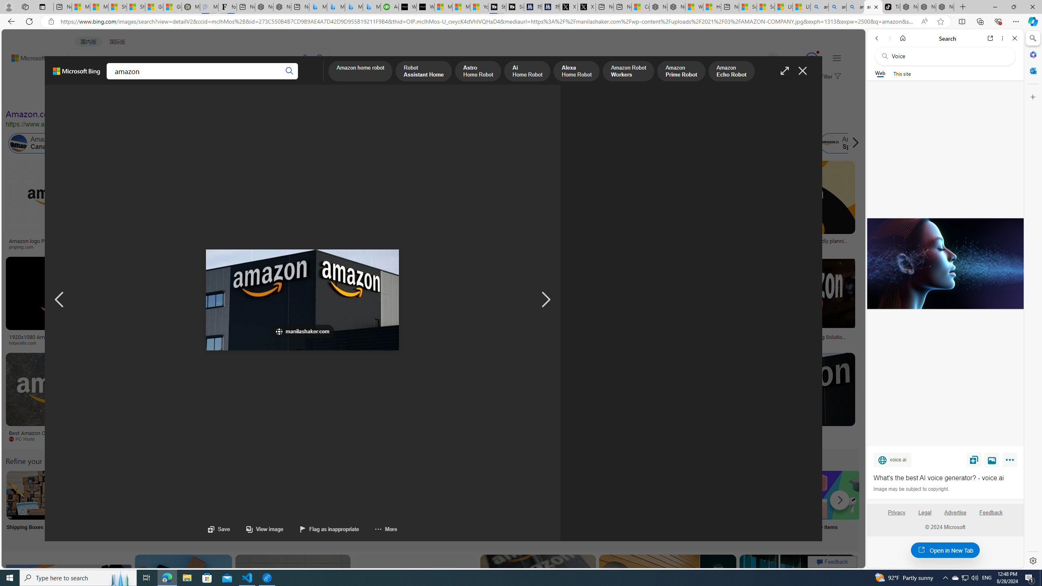 This screenshot has width=1042, height=586. I want to click on Settings and quick links, so click(836, 58).